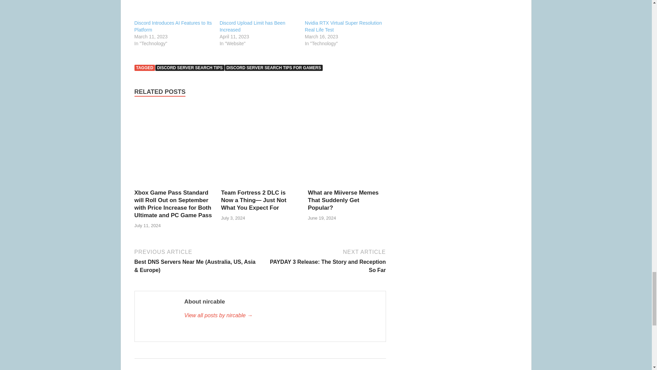 Image resolution: width=657 pixels, height=370 pixels. What do you see at coordinates (172, 26) in the screenshot?
I see `Discord Introduces AI Features to Its Platform` at bounding box center [172, 26].